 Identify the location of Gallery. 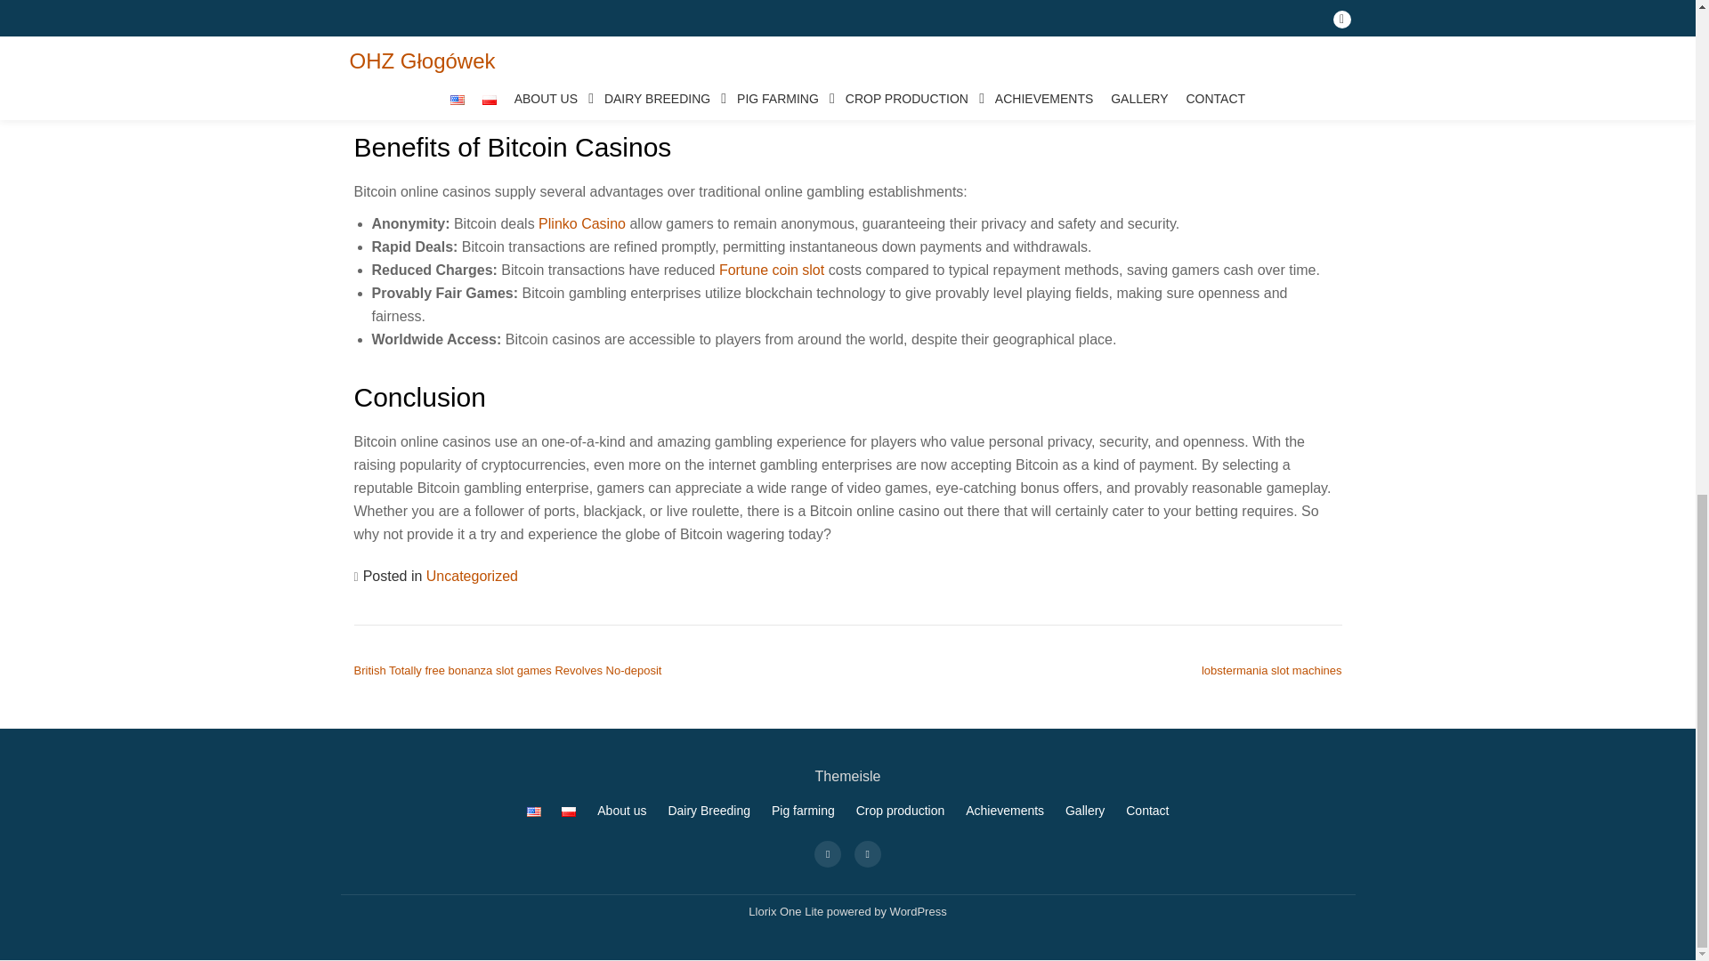
(1084, 810).